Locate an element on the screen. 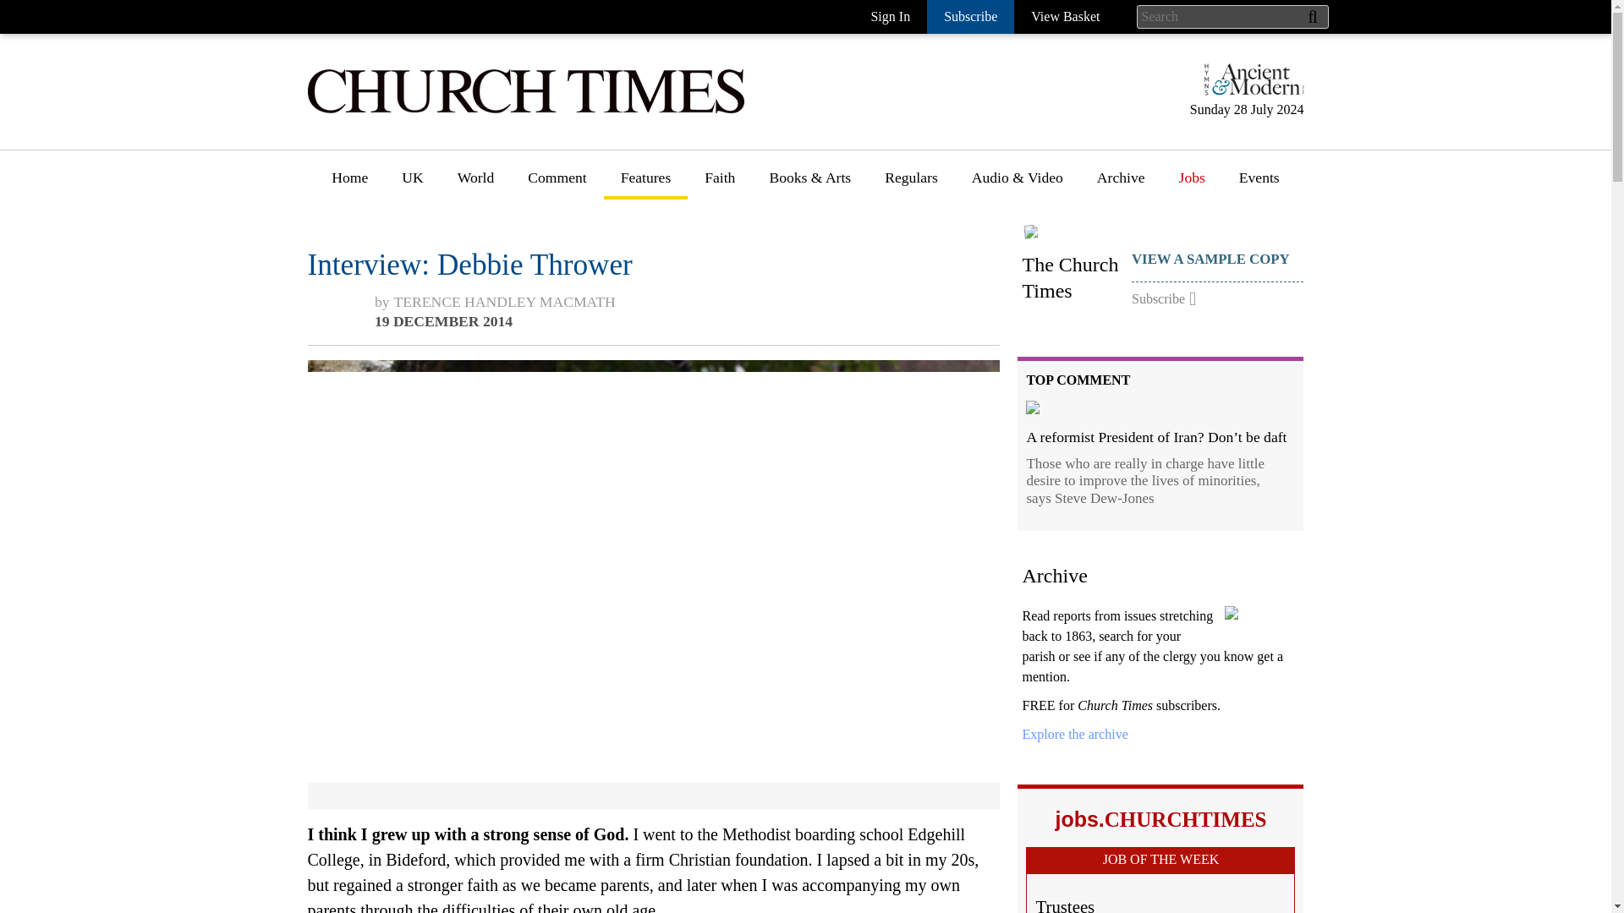 The width and height of the screenshot is (1624, 913). Comment is located at coordinates (557, 183).